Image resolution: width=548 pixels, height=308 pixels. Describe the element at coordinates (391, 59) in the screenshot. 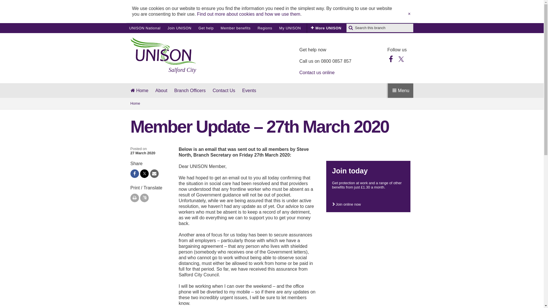

I see `Facebook` at that location.